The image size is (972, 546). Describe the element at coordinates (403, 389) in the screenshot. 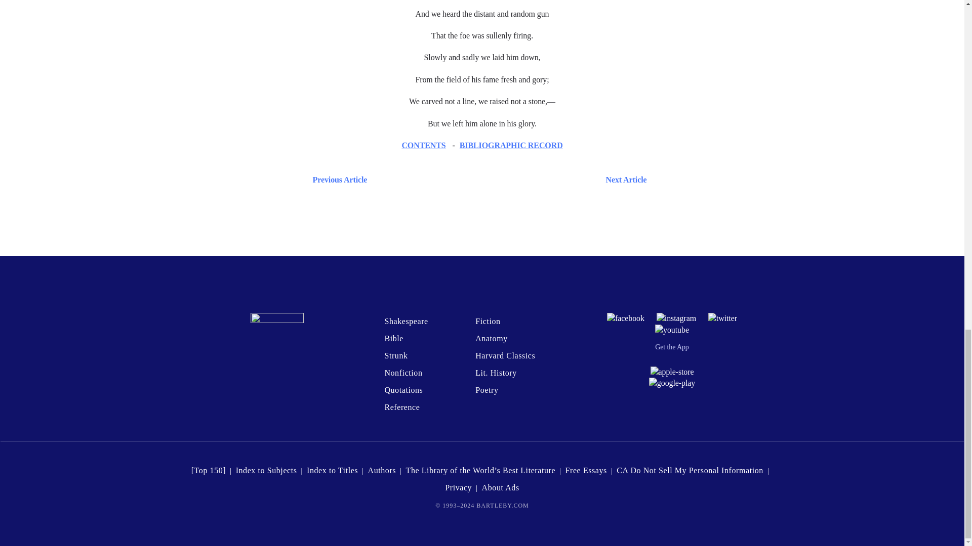

I see `Quotations` at that location.